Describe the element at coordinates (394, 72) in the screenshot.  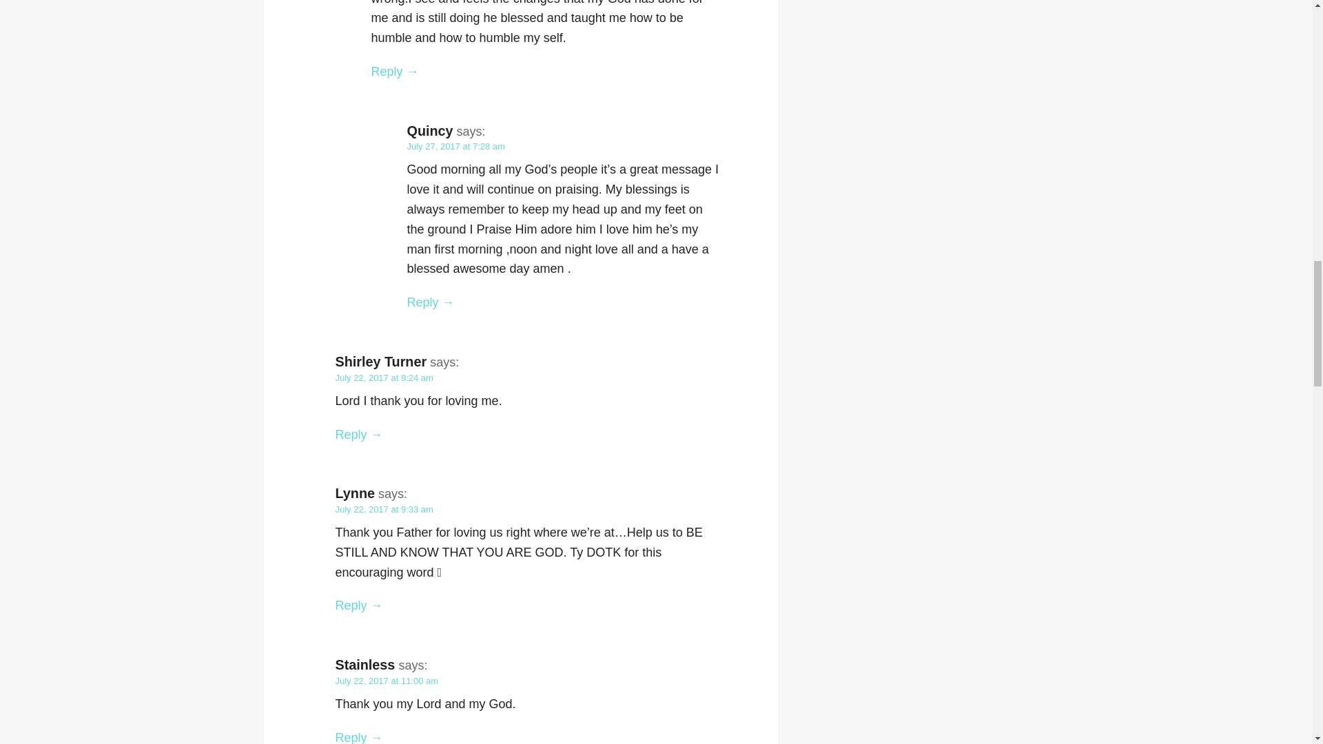
I see `Reply` at that location.